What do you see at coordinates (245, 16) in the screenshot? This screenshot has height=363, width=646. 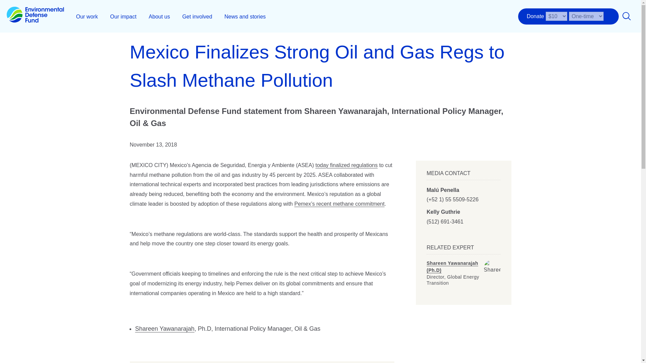 I see `News and stories` at bounding box center [245, 16].